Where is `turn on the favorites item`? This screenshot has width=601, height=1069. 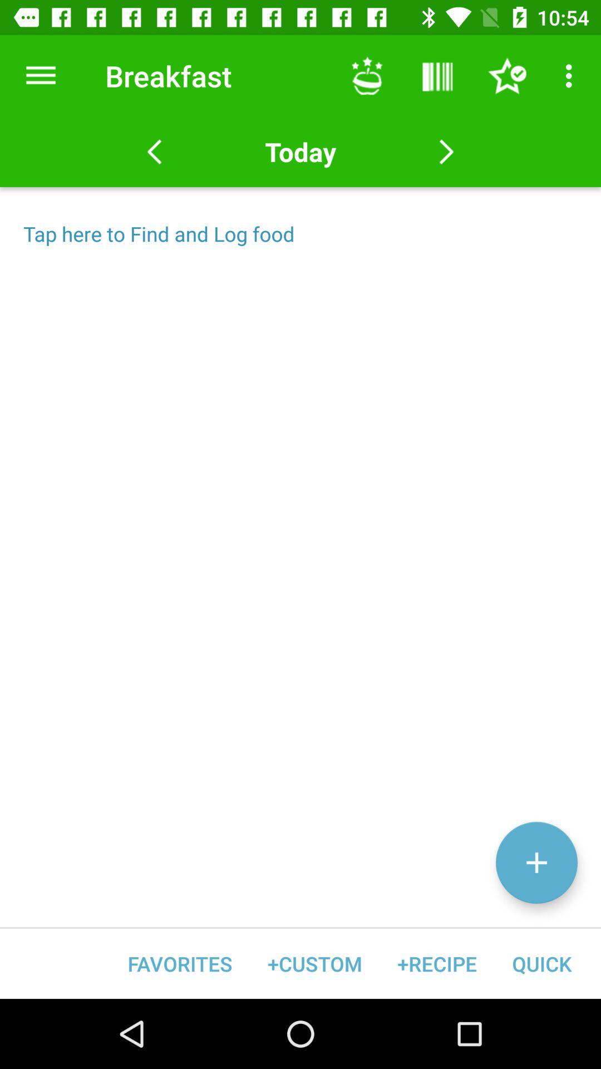 turn on the favorites item is located at coordinates (180, 963).